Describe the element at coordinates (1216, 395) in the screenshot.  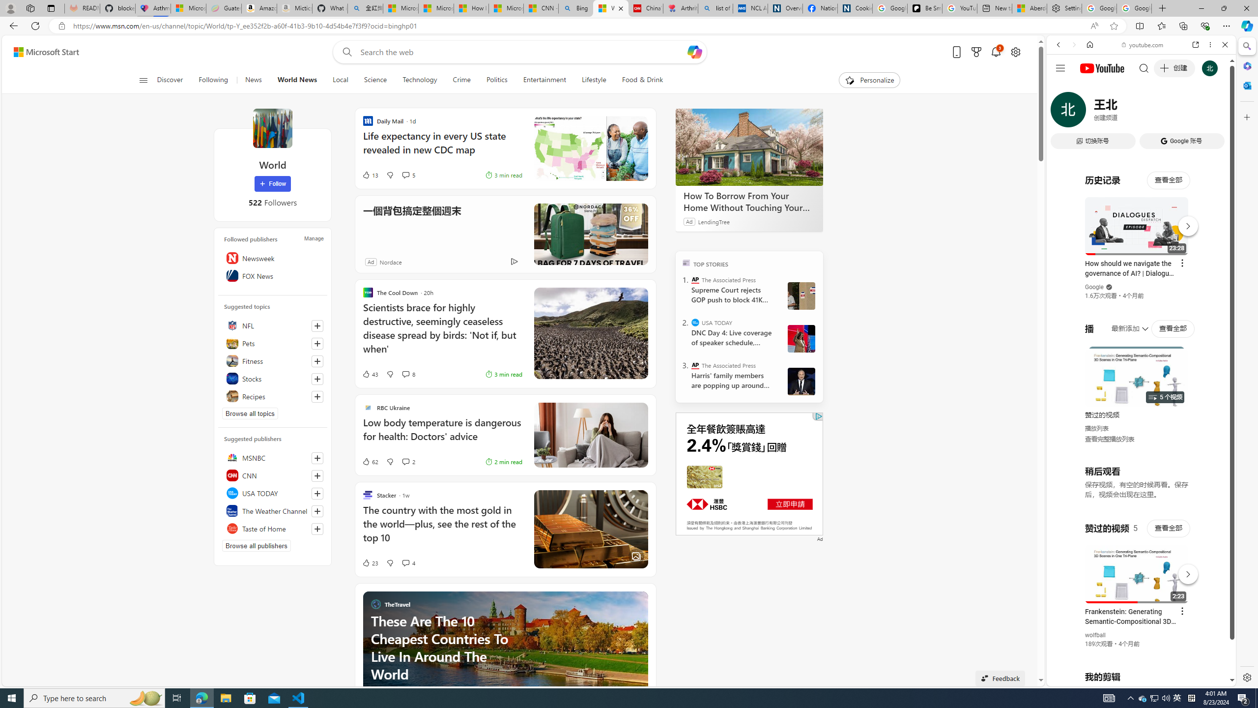
I see `Click to scroll right` at that location.